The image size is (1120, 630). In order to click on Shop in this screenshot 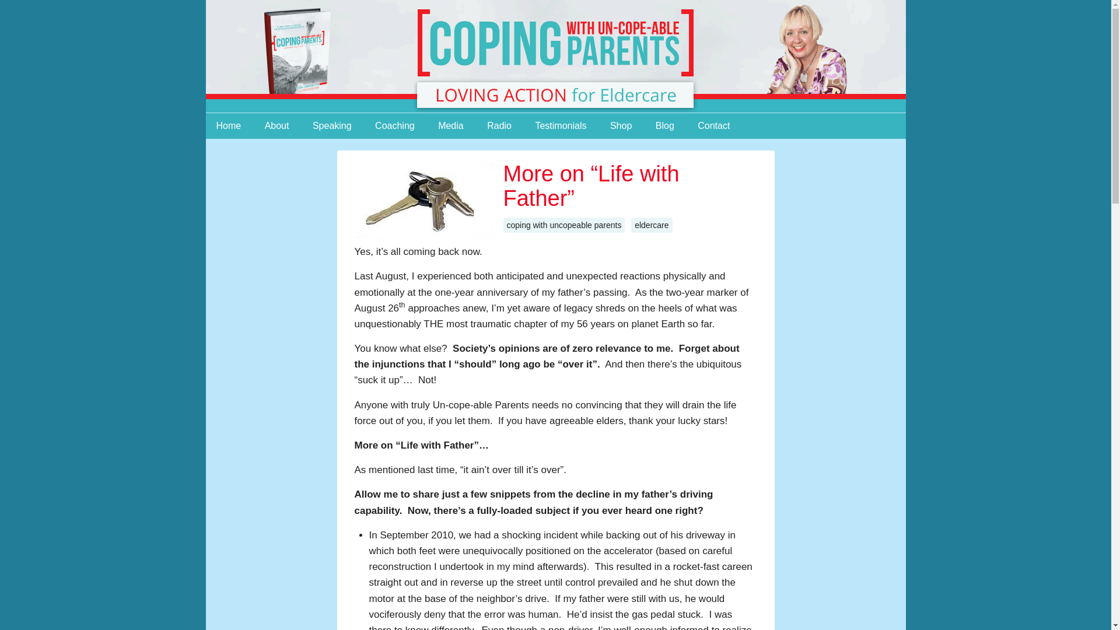, I will do `click(621, 126)`.